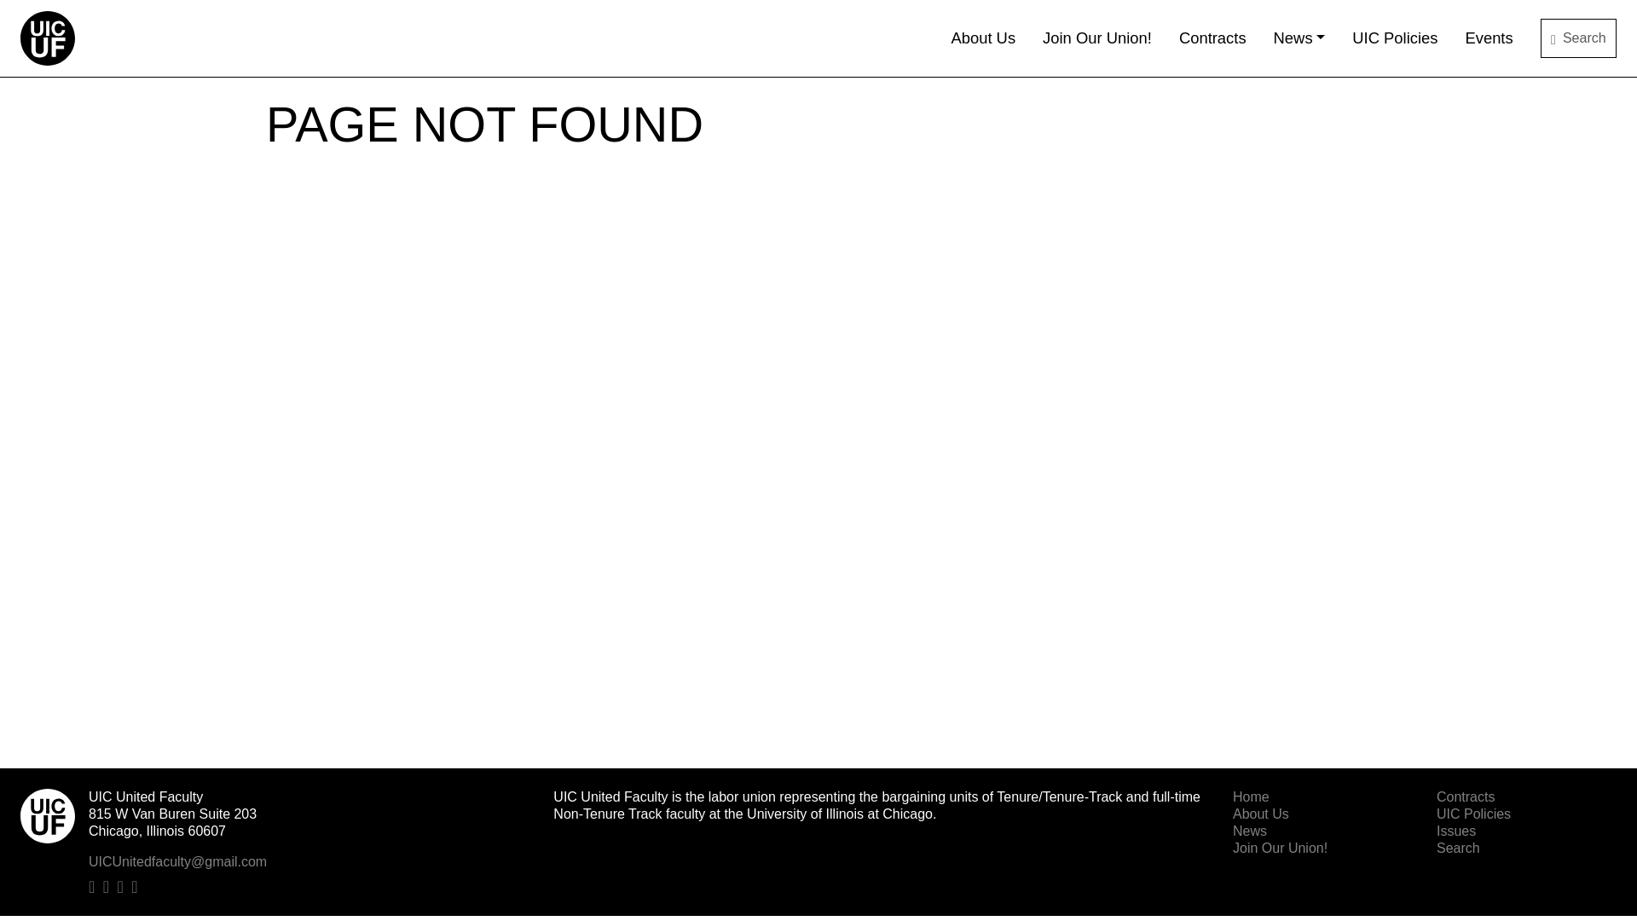 Image resolution: width=1637 pixels, height=921 pixels. What do you see at coordinates (1456, 831) in the screenshot?
I see `Issues` at bounding box center [1456, 831].